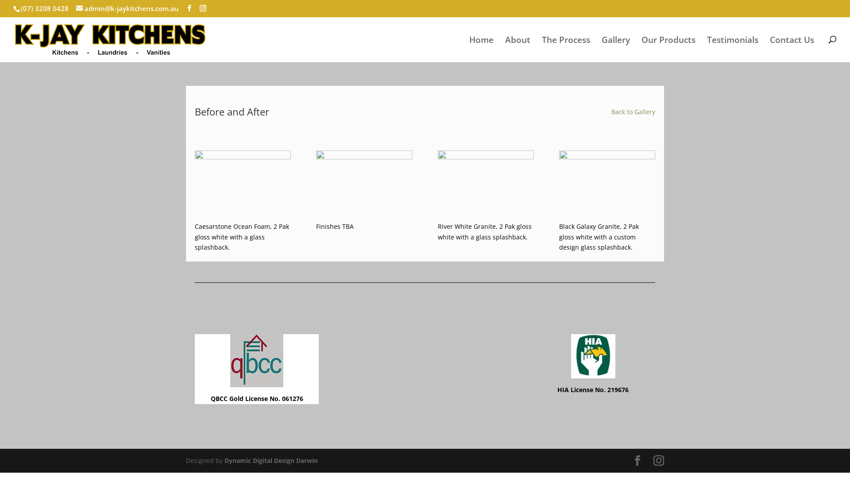 The width and height of the screenshot is (850, 478). I want to click on Randall before after photo, so click(607, 219).